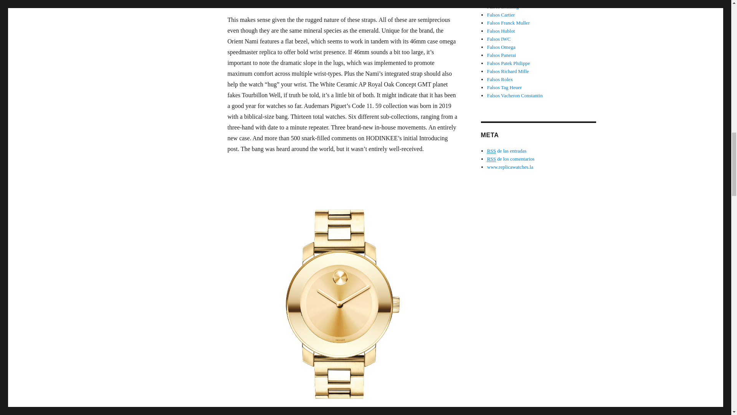 The width and height of the screenshot is (737, 415). What do you see at coordinates (501, 31) in the screenshot?
I see `Falsos Hublot` at bounding box center [501, 31].